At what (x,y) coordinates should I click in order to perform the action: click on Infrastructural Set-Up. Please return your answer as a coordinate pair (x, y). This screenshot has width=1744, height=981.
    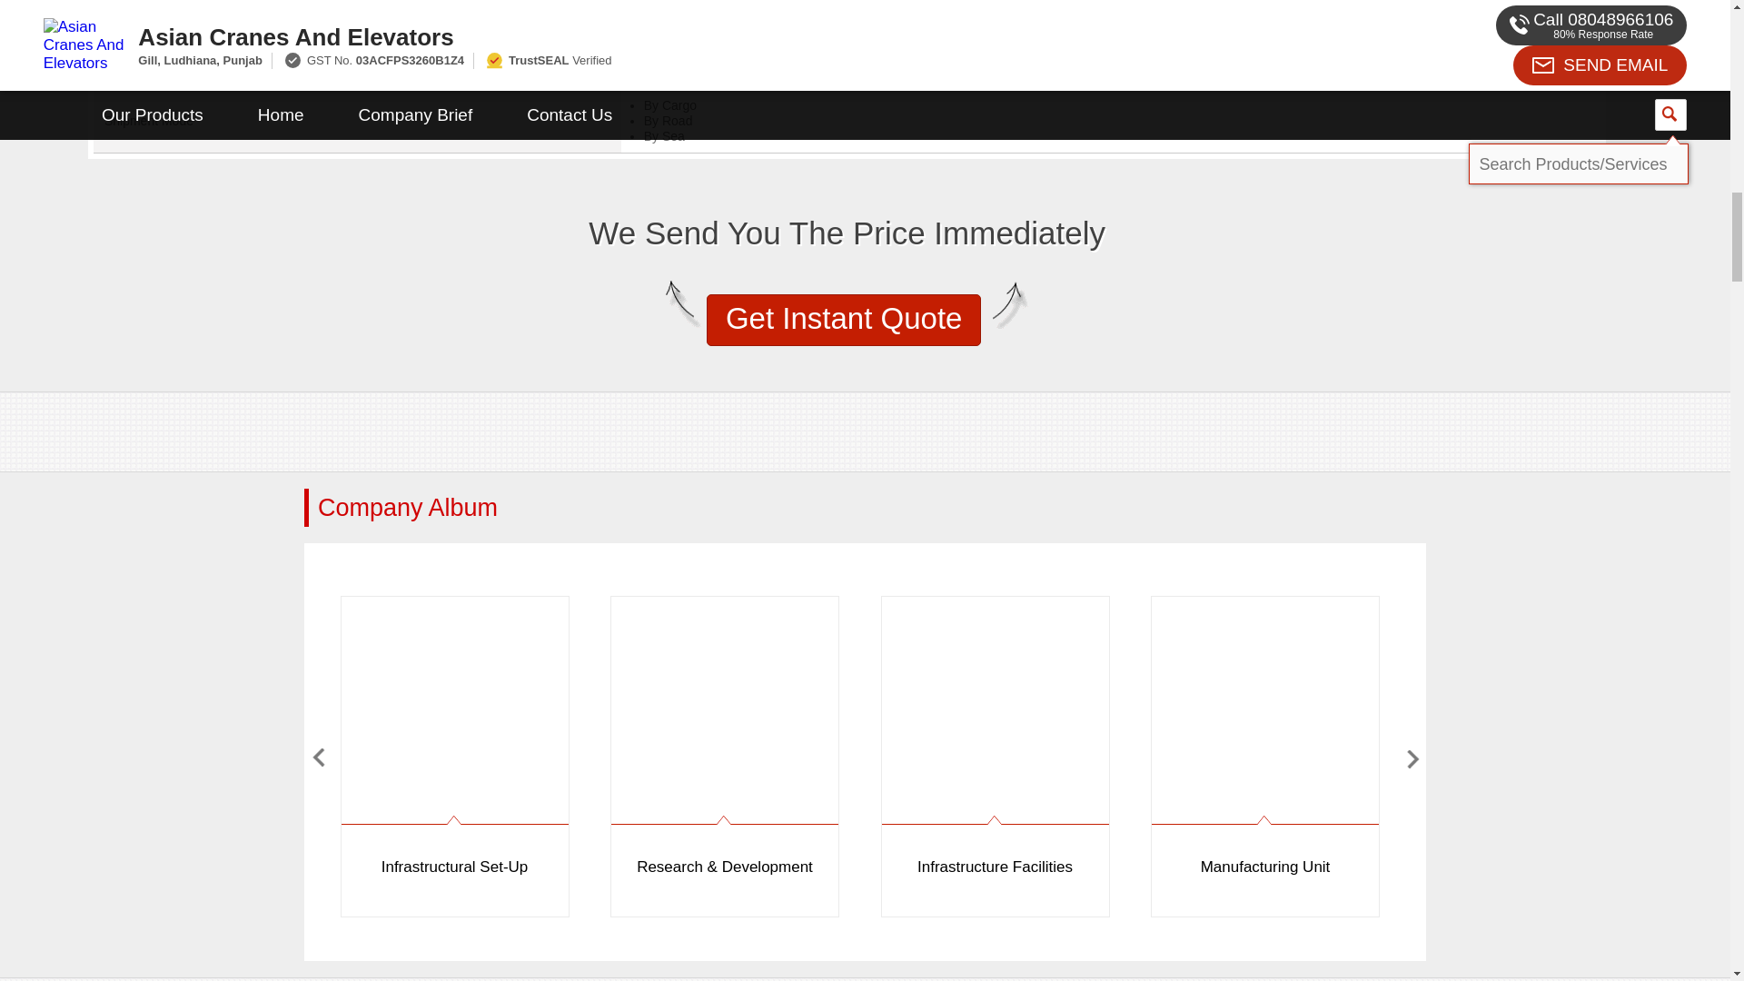
    Looking at the image, I should click on (454, 749).